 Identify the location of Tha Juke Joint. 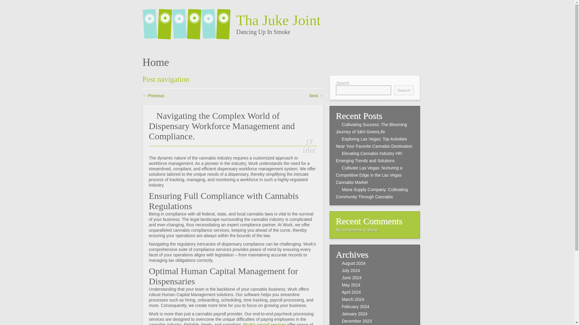
(189, 20).